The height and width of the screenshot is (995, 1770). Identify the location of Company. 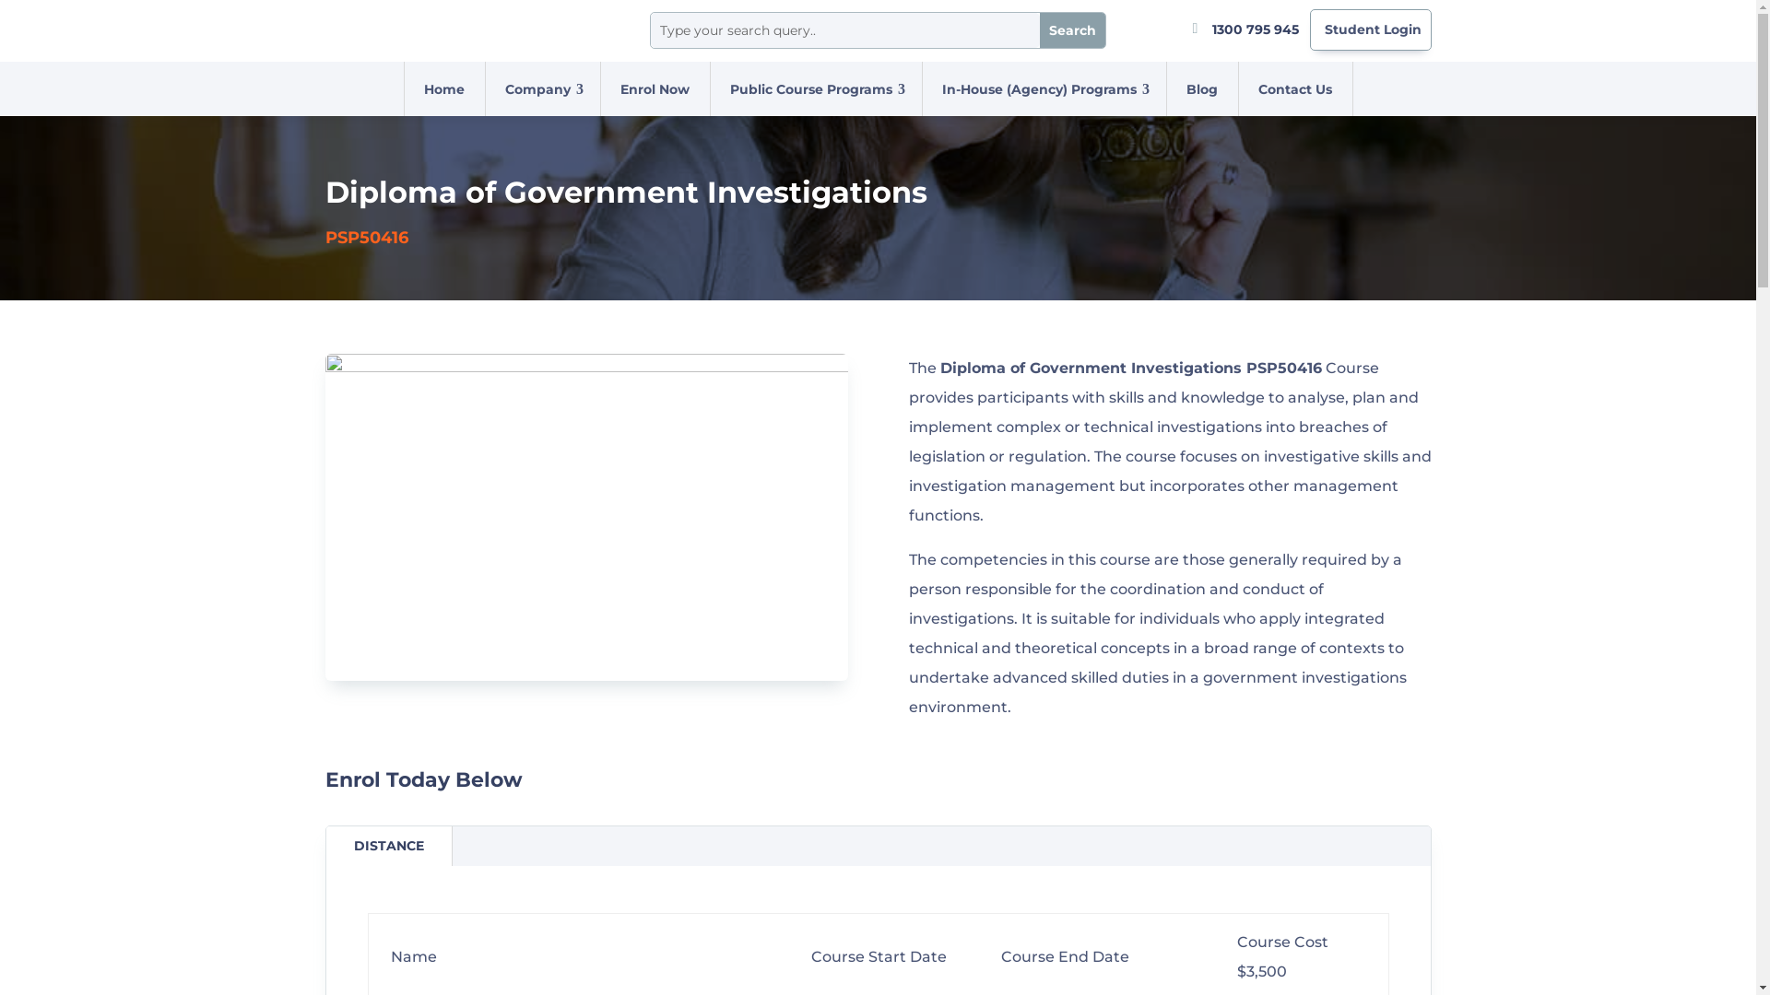
(538, 88).